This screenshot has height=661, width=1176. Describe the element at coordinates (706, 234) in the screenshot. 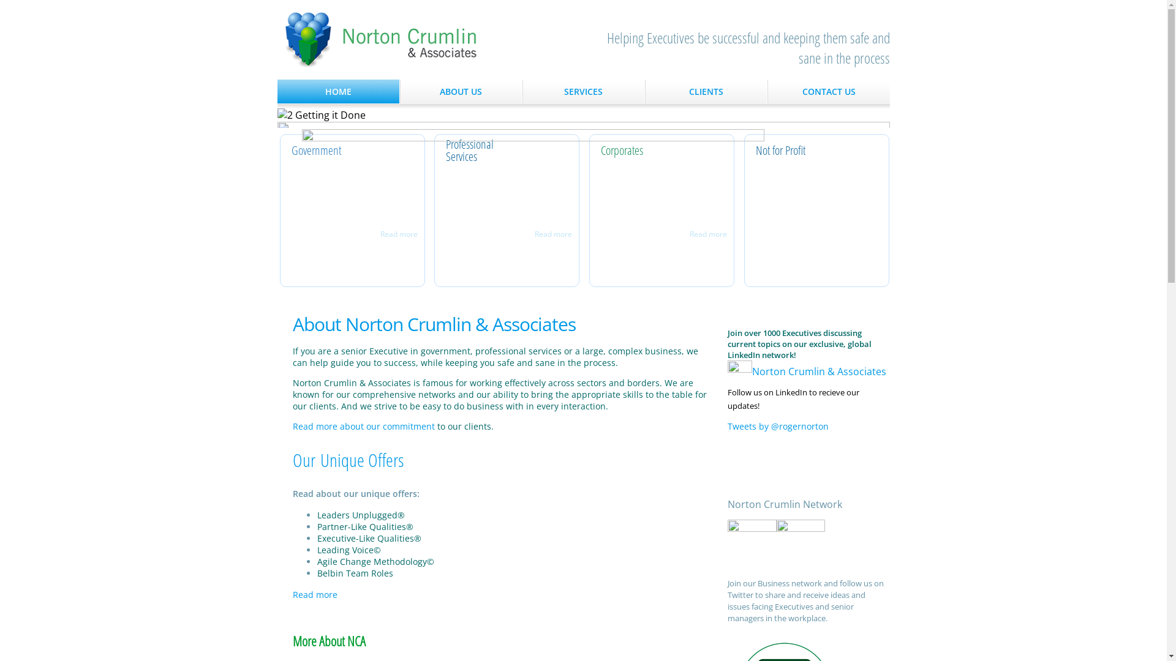

I see `Read more` at that location.